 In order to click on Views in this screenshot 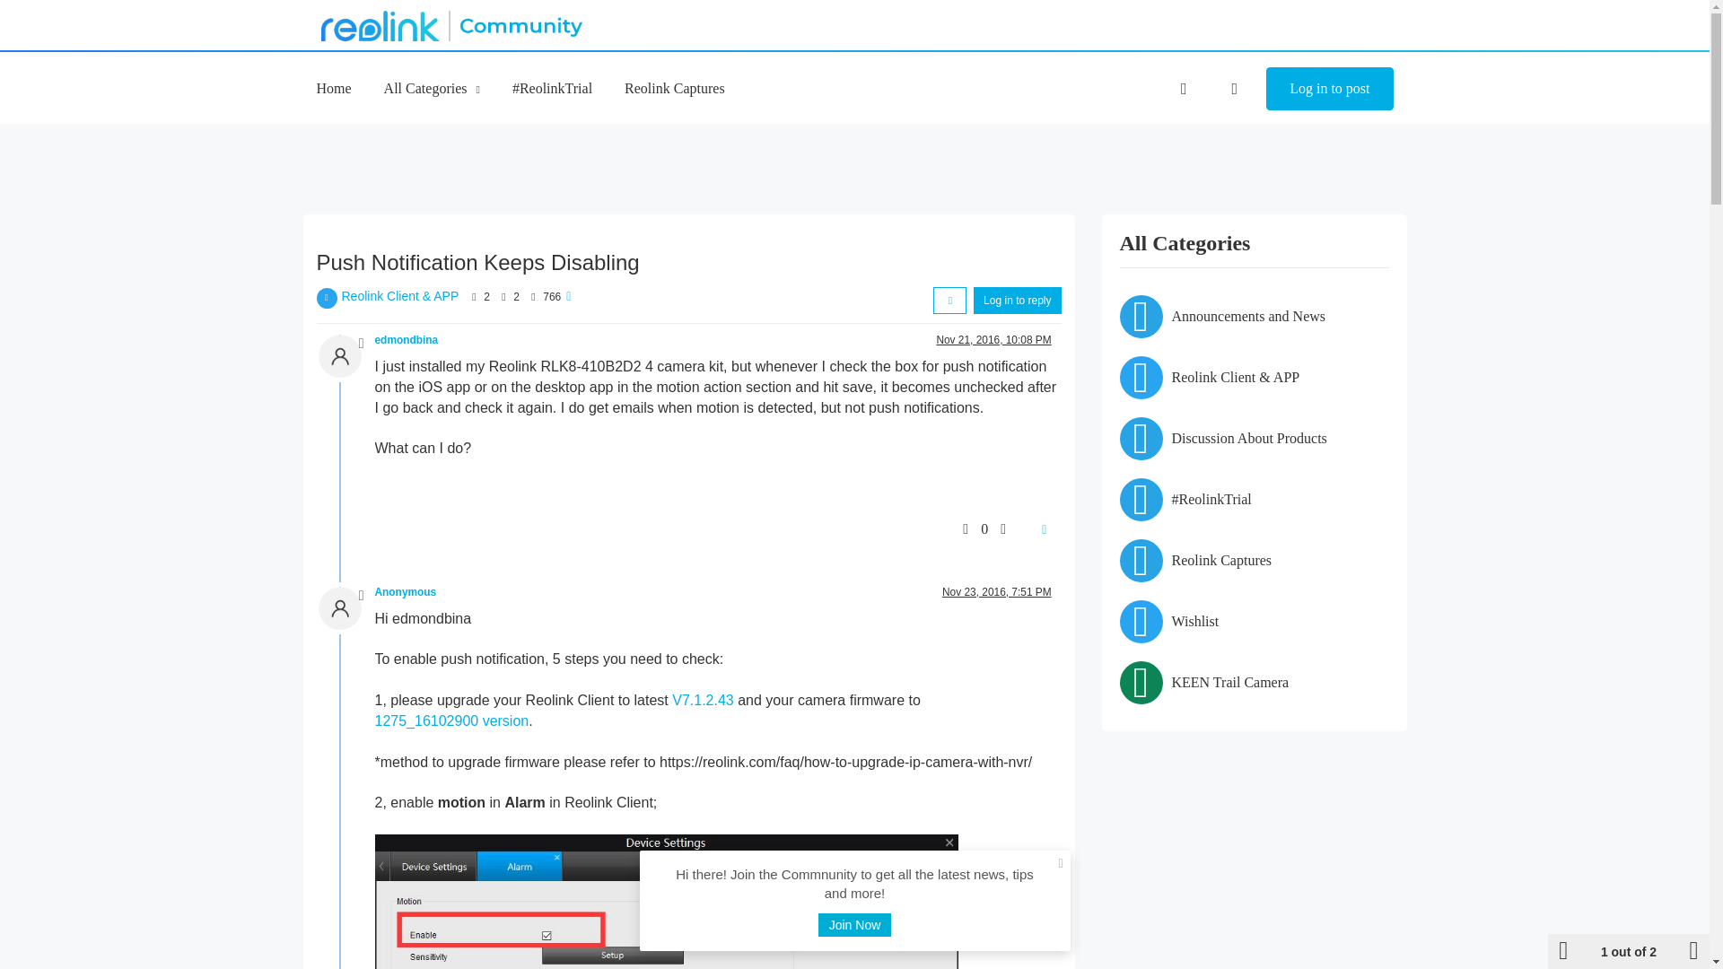, I will do `click(533, 296)`.